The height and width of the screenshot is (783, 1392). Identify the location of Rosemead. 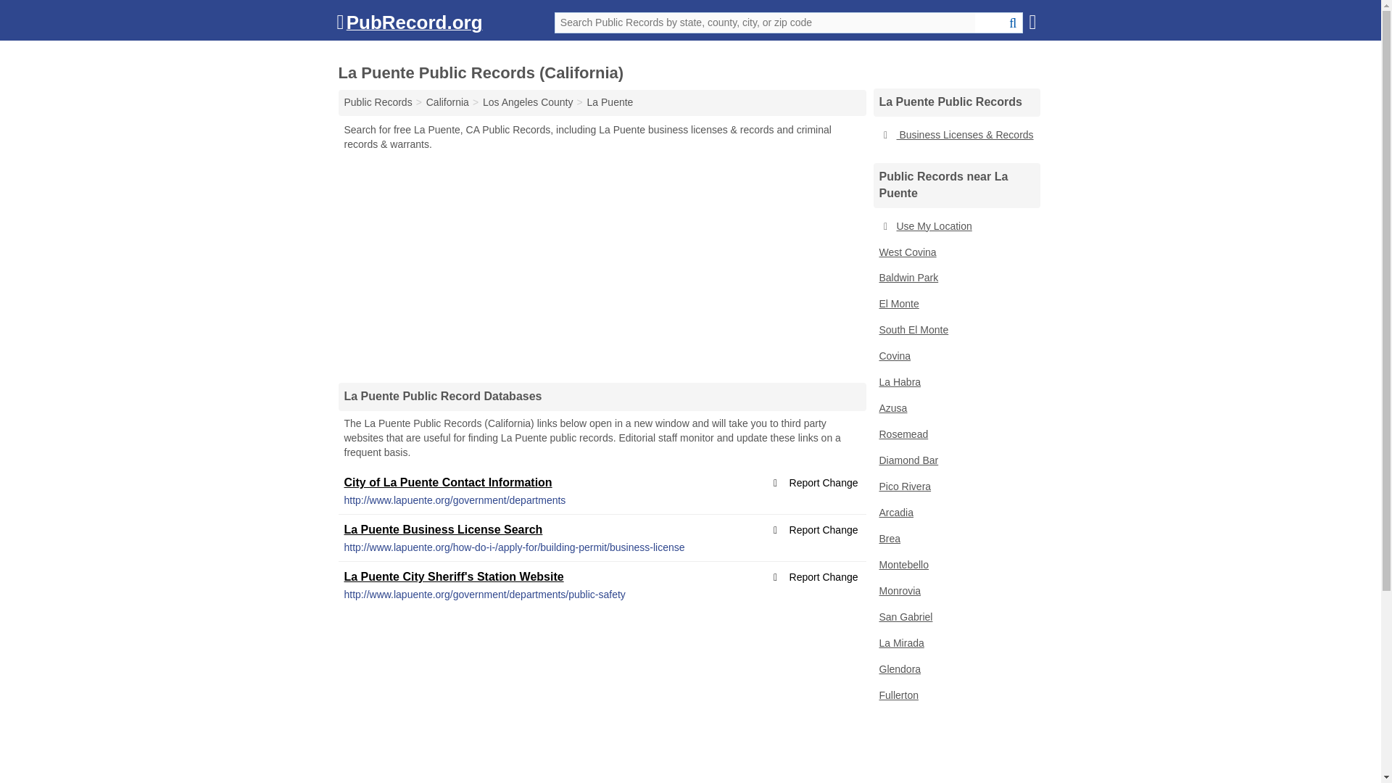
(956, 435).